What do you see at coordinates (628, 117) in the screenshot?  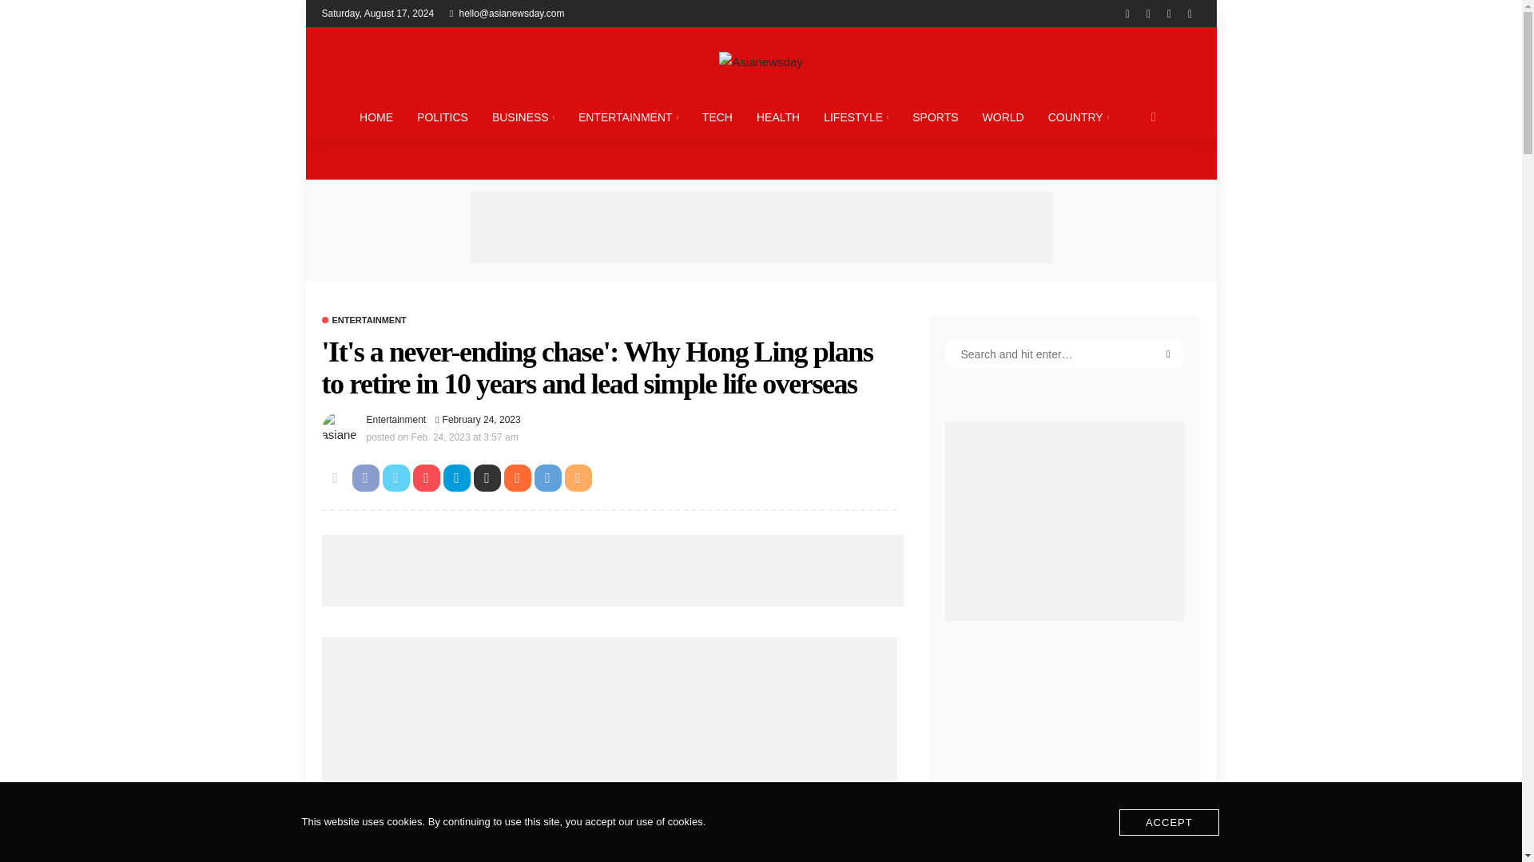 I see `ENTERTAINMENT` at bounding box center [628, 117].